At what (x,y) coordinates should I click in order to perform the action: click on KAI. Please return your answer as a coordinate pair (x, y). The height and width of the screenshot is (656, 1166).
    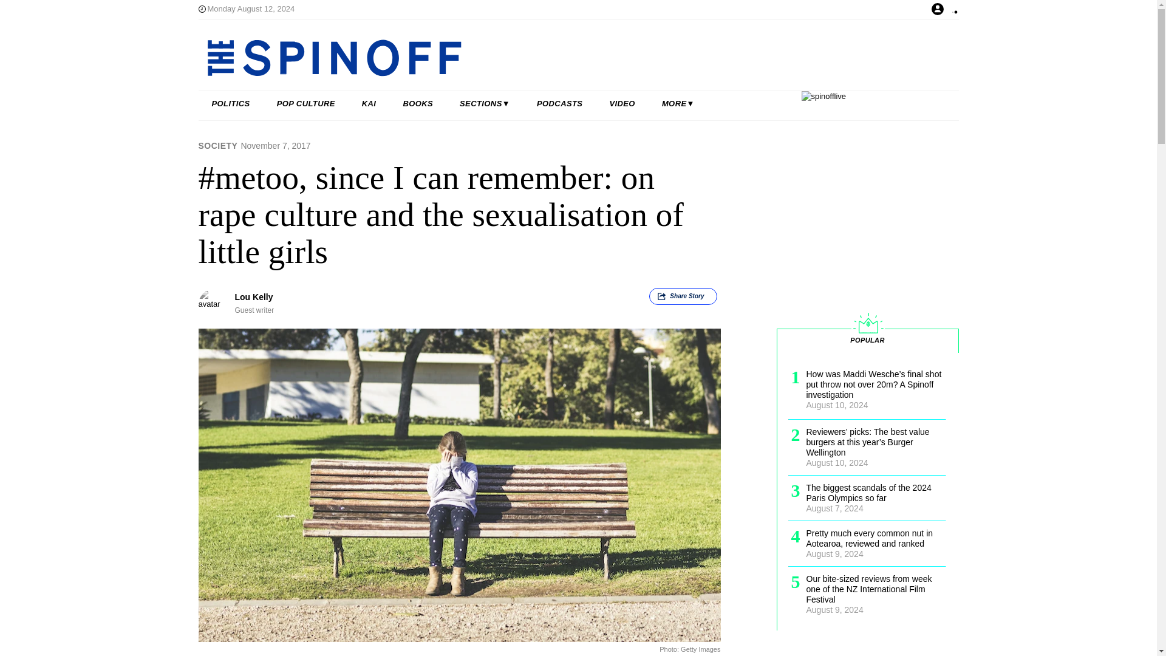
    Looking at the image, I should click on (369, 104).